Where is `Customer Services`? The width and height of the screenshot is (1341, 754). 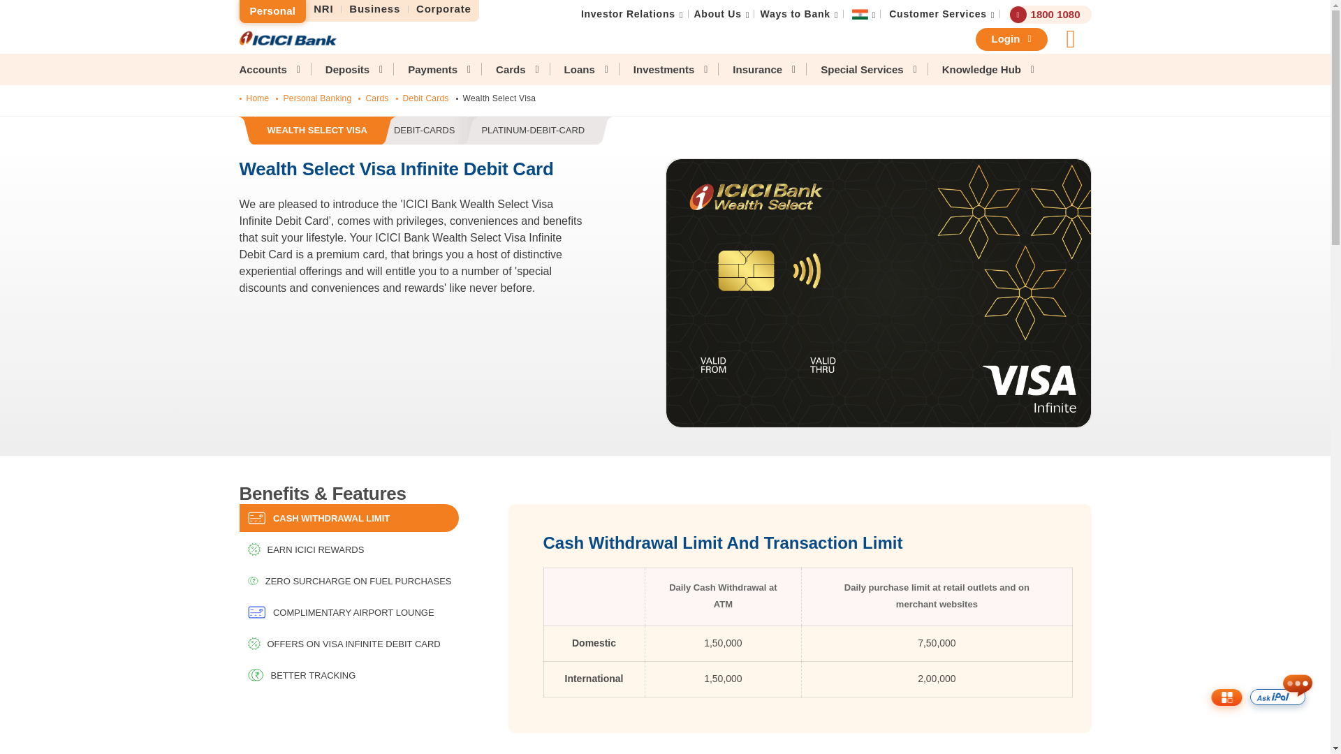
Customer Services is located at coordinates (272, 11).